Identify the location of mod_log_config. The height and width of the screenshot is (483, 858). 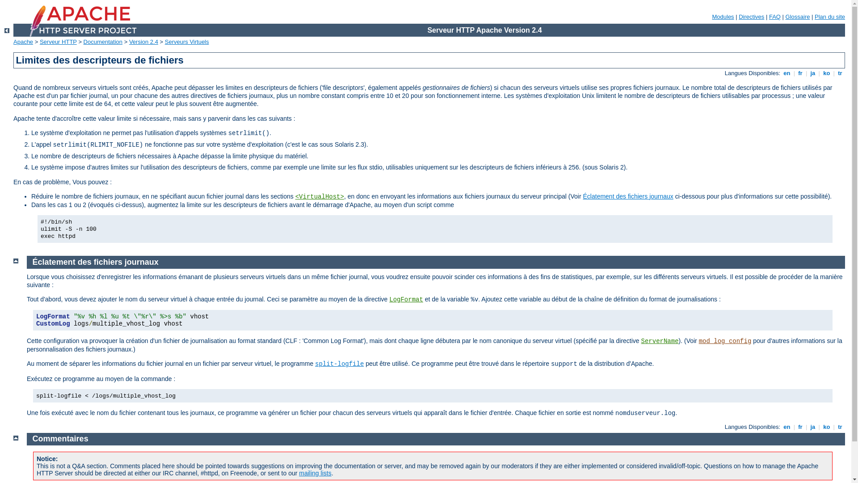
(725, 341).